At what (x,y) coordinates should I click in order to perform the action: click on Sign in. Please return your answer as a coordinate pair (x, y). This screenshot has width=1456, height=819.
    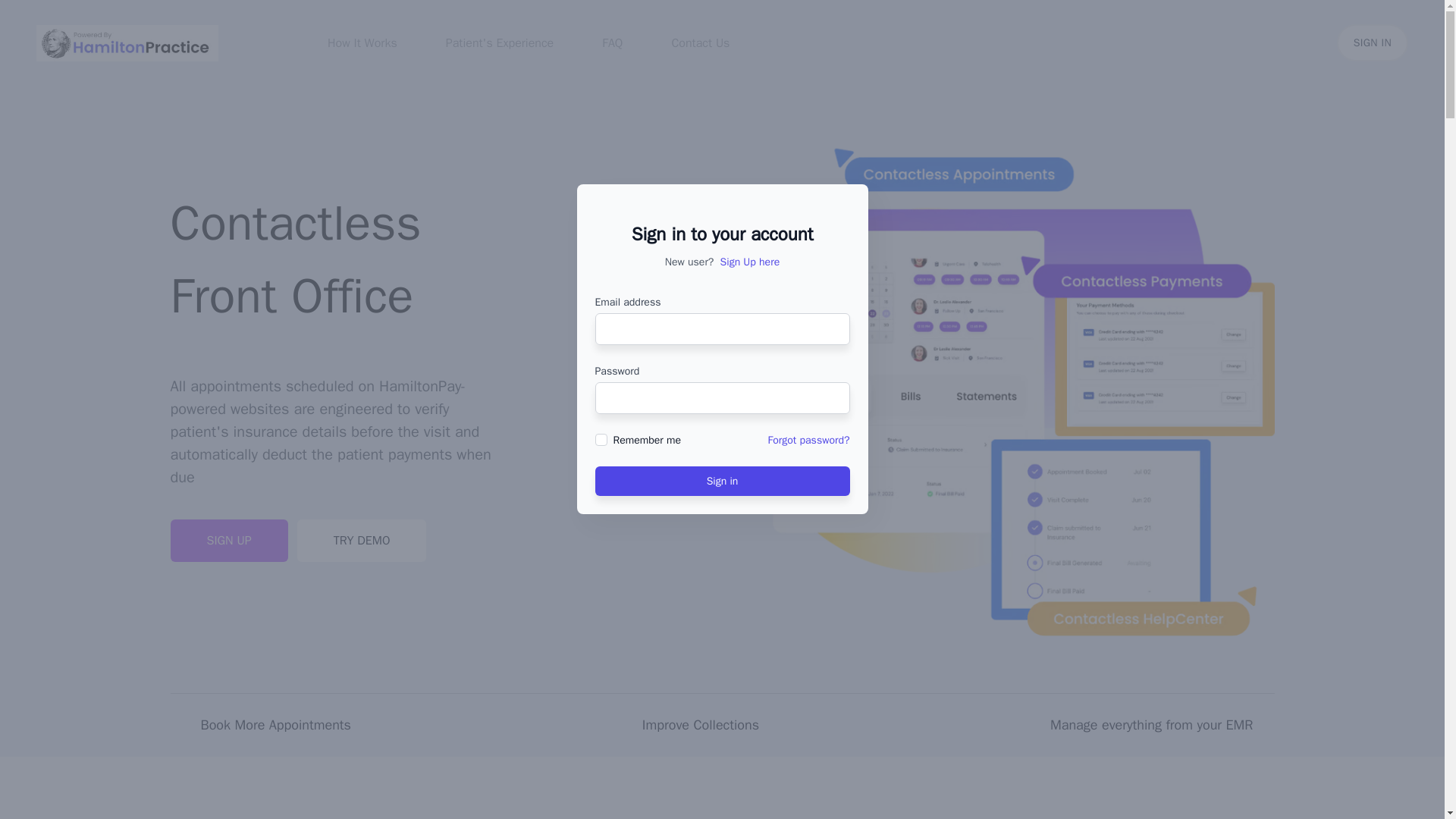
    Looking at the image, I should click on (721, 481).